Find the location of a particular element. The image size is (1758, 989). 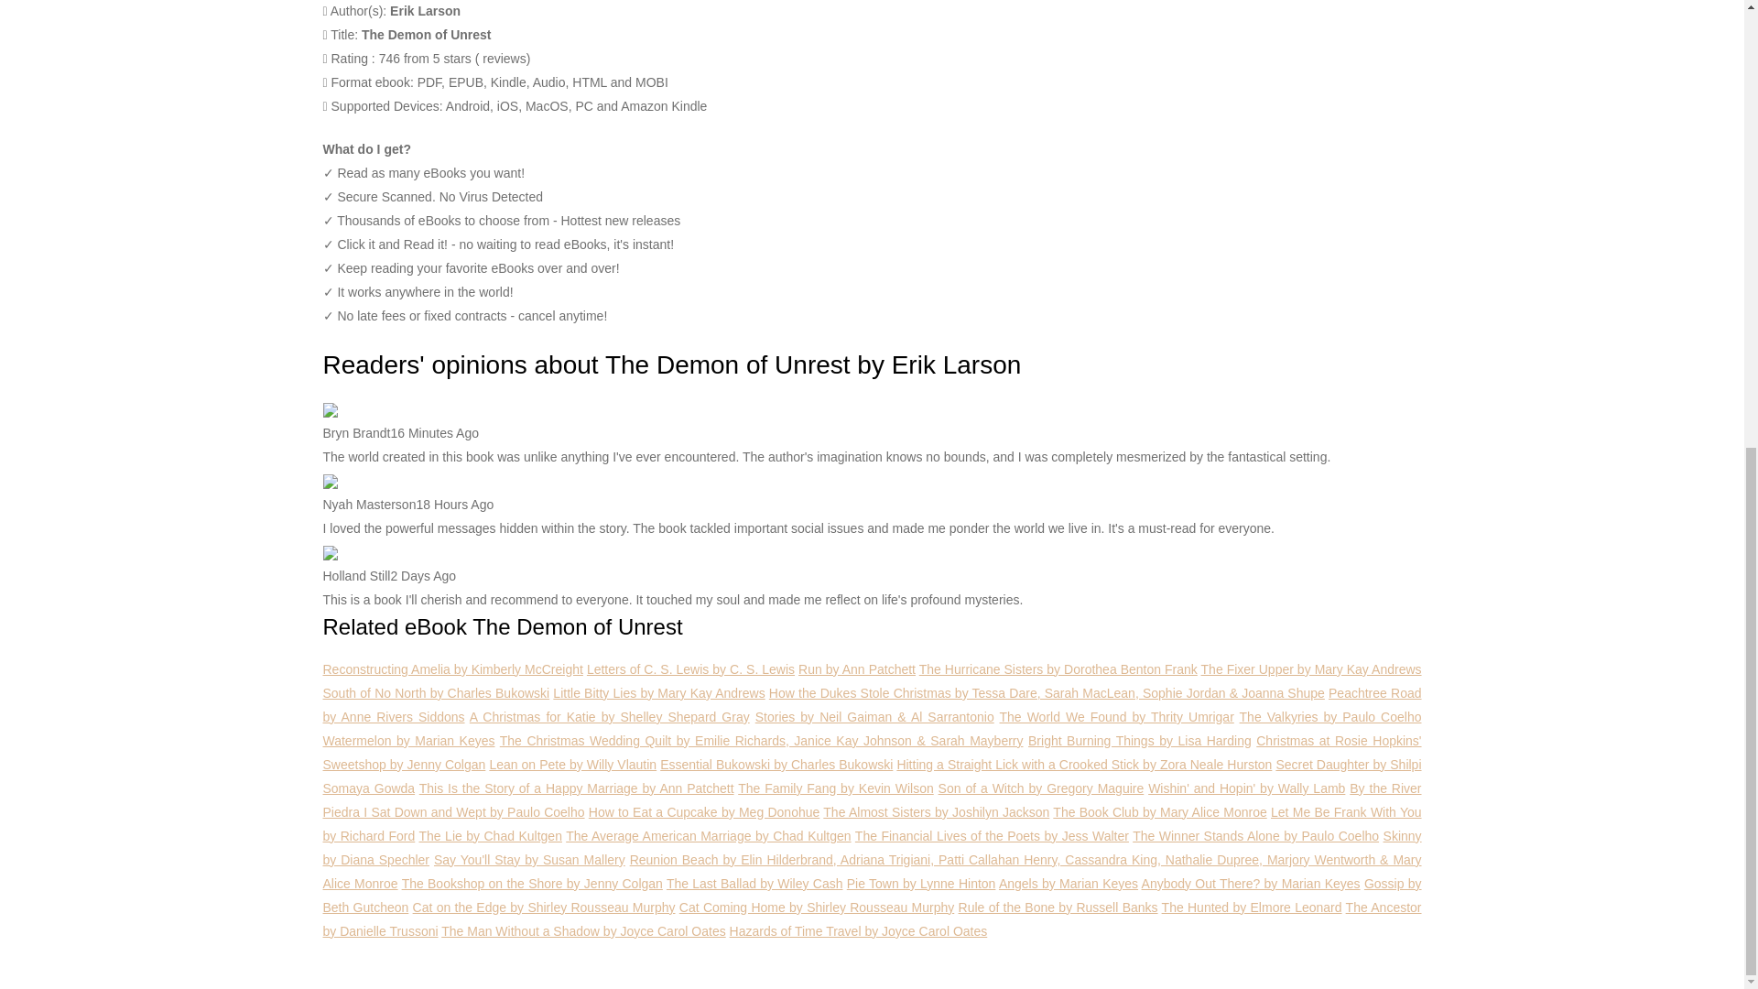

The Valkyries by Paulo Coelho is located at coordinates (1330, 716).